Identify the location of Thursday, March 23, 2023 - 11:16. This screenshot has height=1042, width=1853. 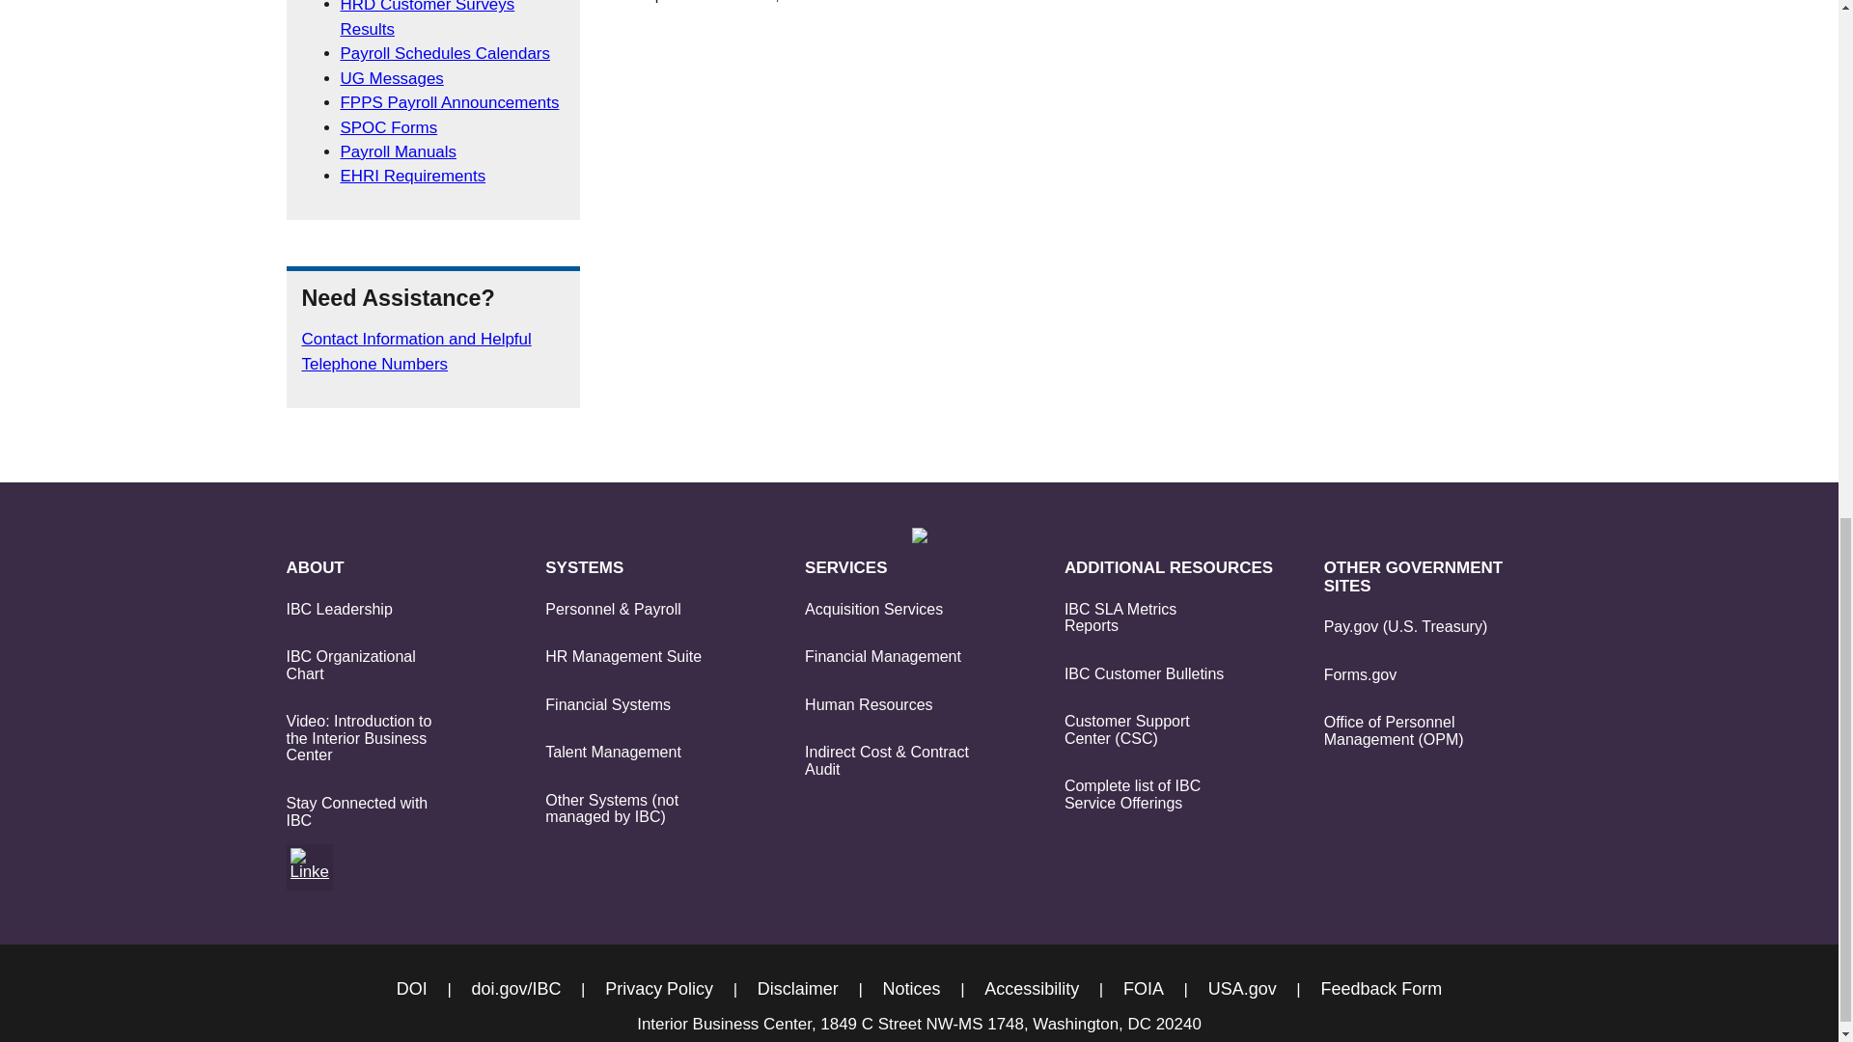
(764, 2).